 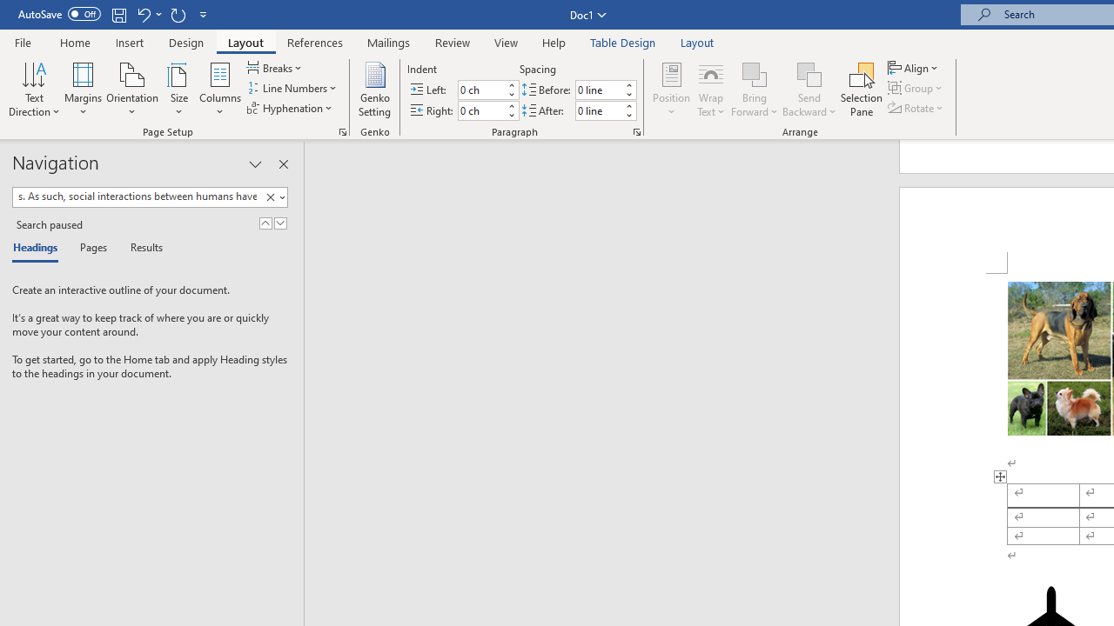 What do you see at coordinates (293, 89) in the screenshot?
I see `Line Numbers` at bounding box center [293, 89].